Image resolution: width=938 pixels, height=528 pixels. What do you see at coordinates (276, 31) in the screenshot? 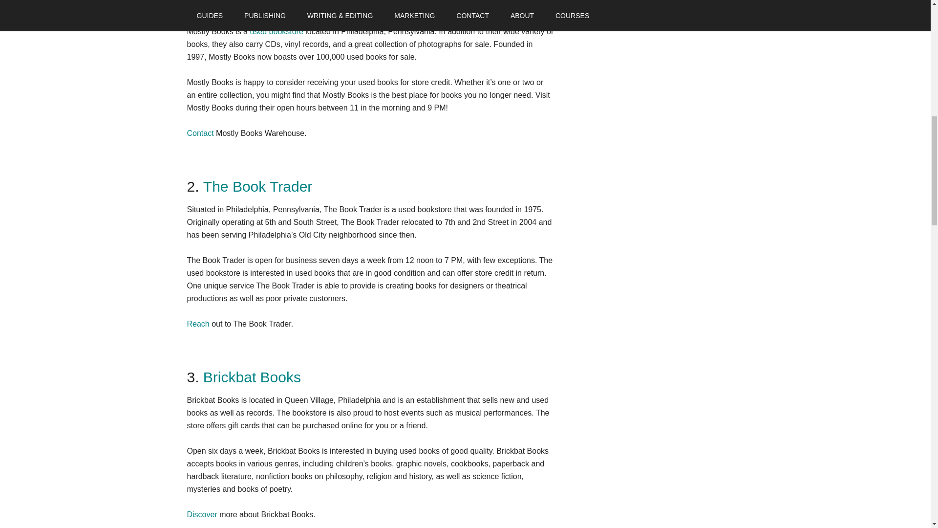
I see `used bookstore` at bounding box center [276, 31].